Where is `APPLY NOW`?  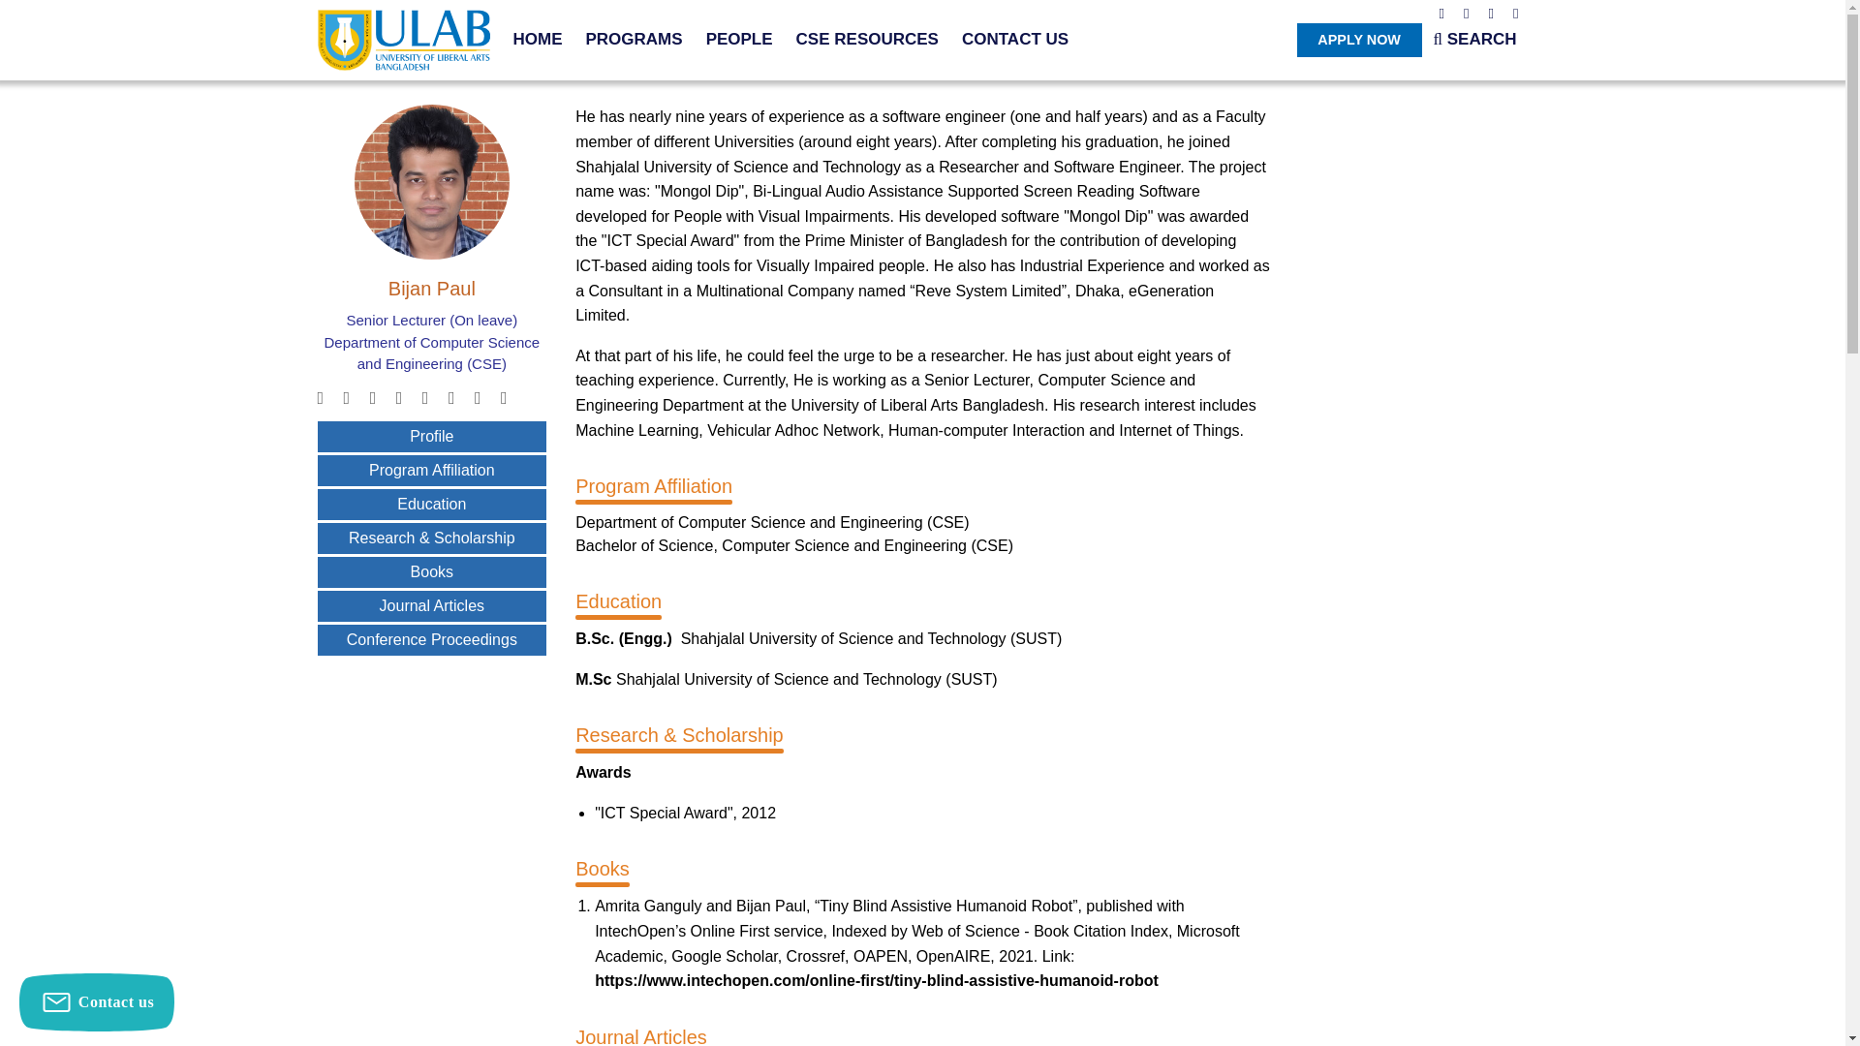 APPLY NOW is located at coordinates (1359, 40).